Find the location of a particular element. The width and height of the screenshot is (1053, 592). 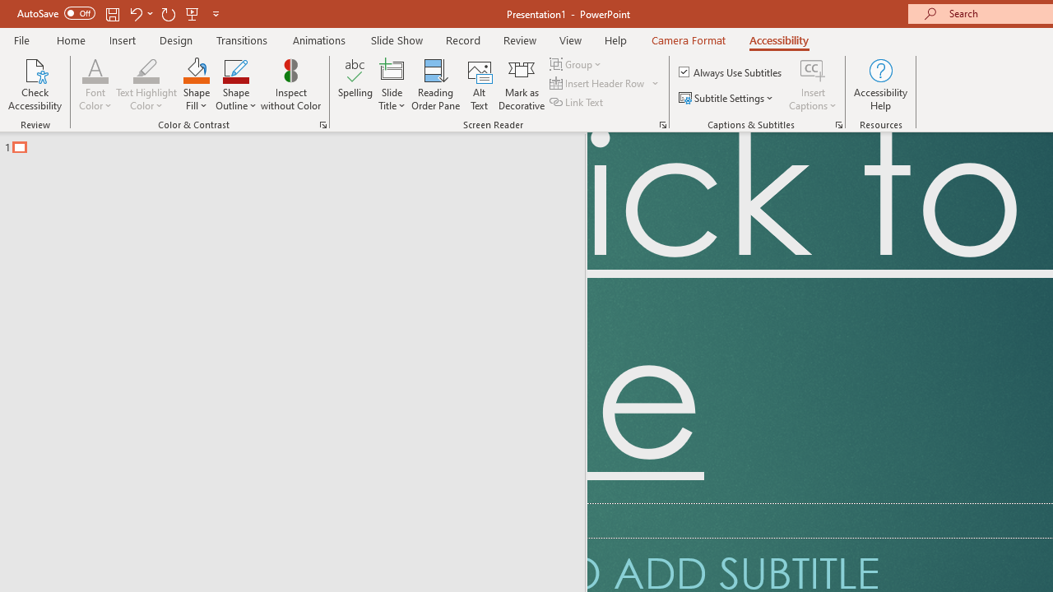

Captions & Subtitles is located at coordinates (839, 125).